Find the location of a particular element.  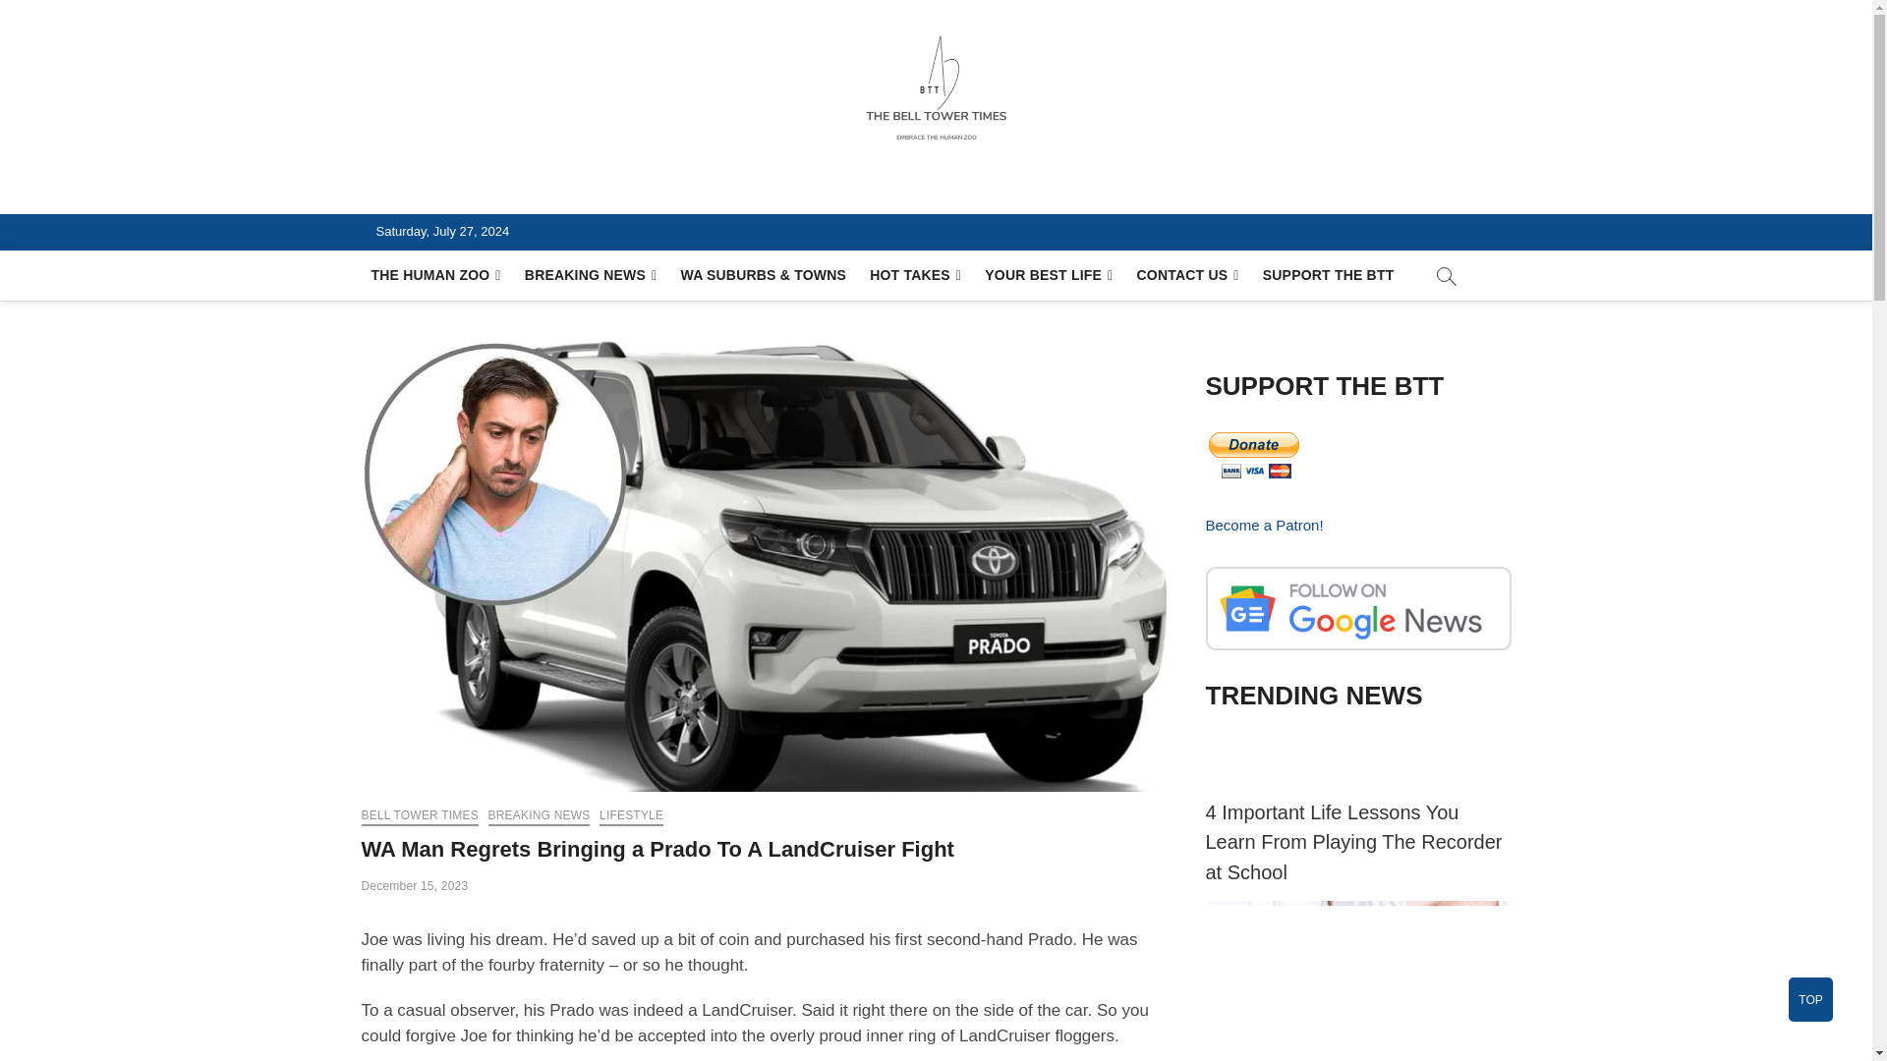

BREAKING NEWS is located at coordinates (592, 275).